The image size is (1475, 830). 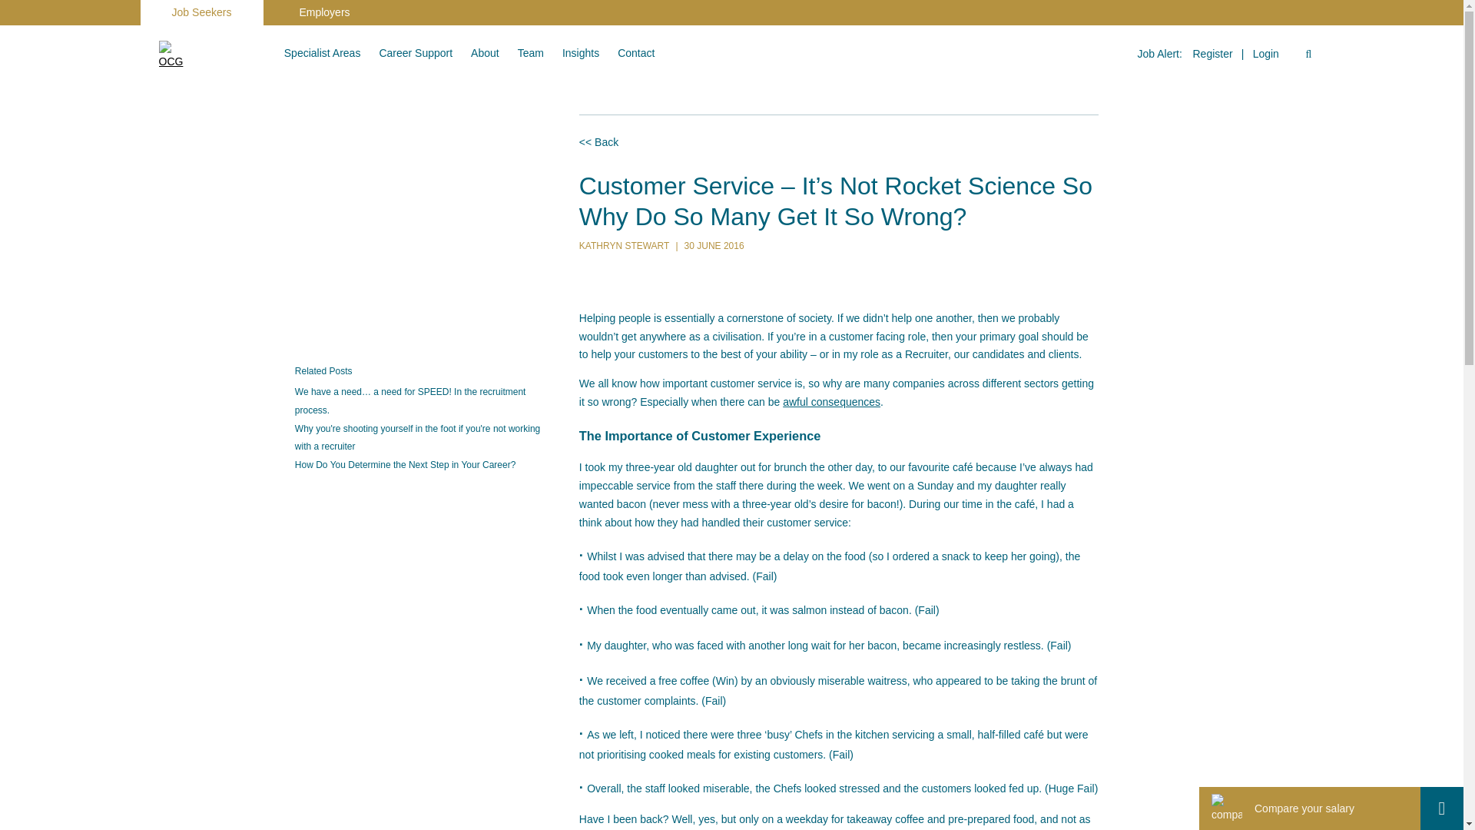 I want to click on Specialist Areas, so click(x=323, y=52).